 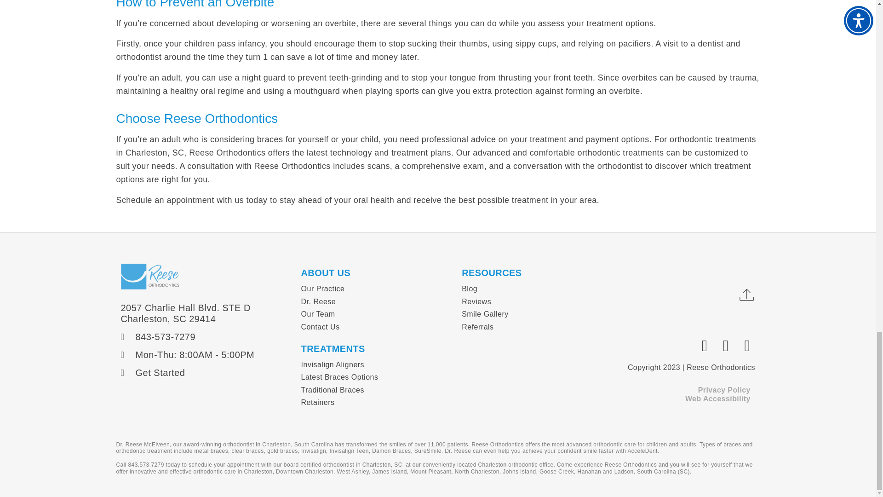 What do you see at coordinates (492, 272) in the screenshot?
I see `RESOURCES` at bounding box center [492, 272].